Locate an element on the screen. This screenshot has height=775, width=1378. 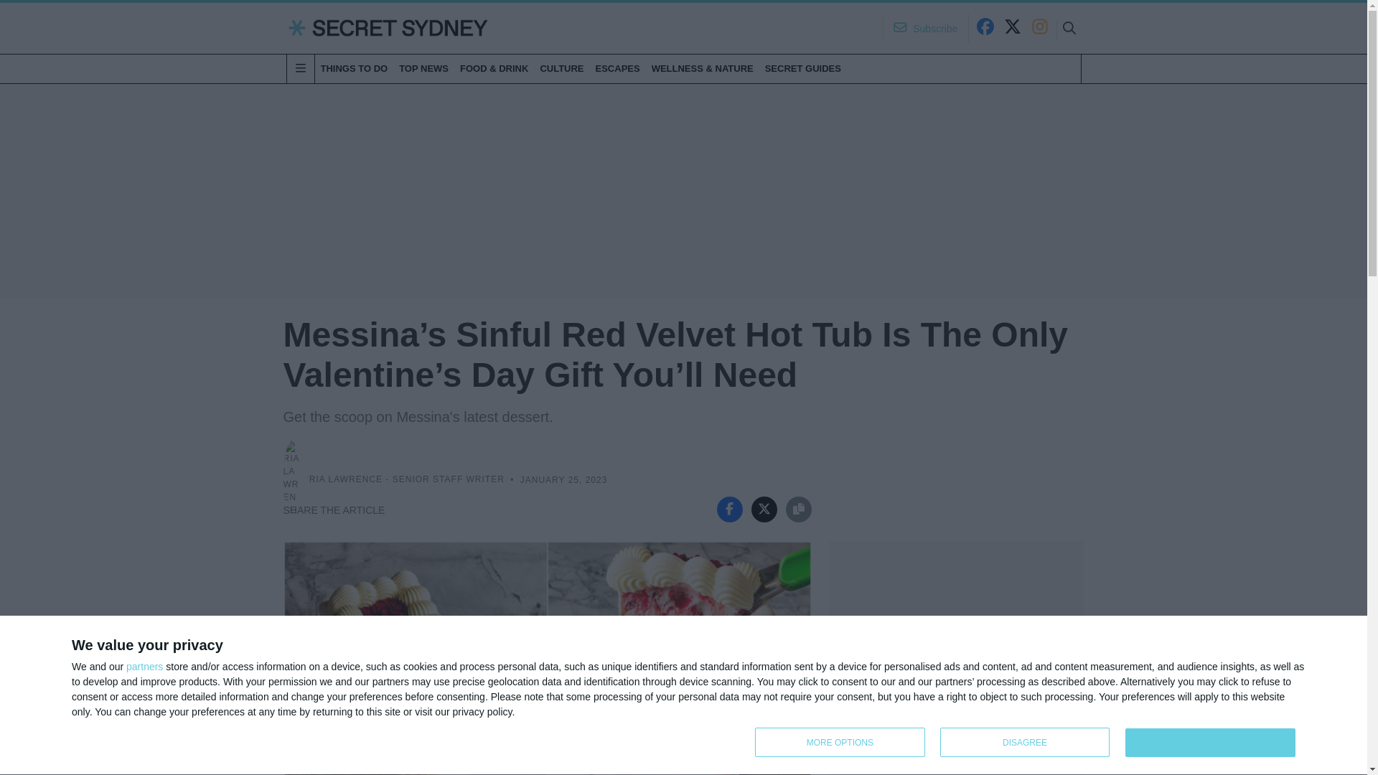
SECRET GUIDES is located at coordinates (144, 667).